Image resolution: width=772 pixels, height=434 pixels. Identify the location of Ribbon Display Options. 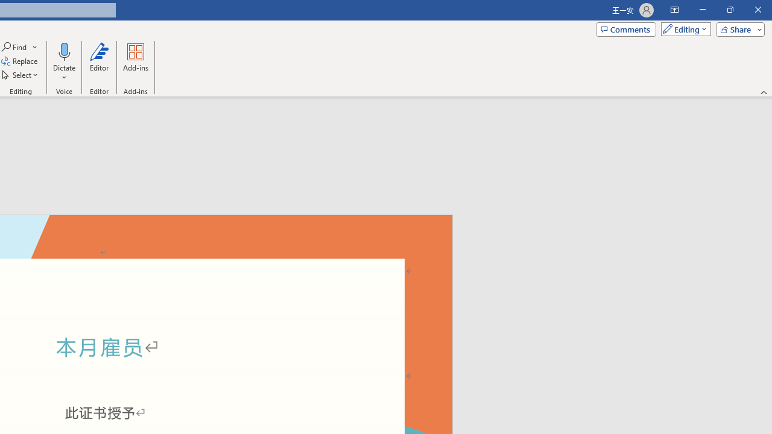
(674, 10).